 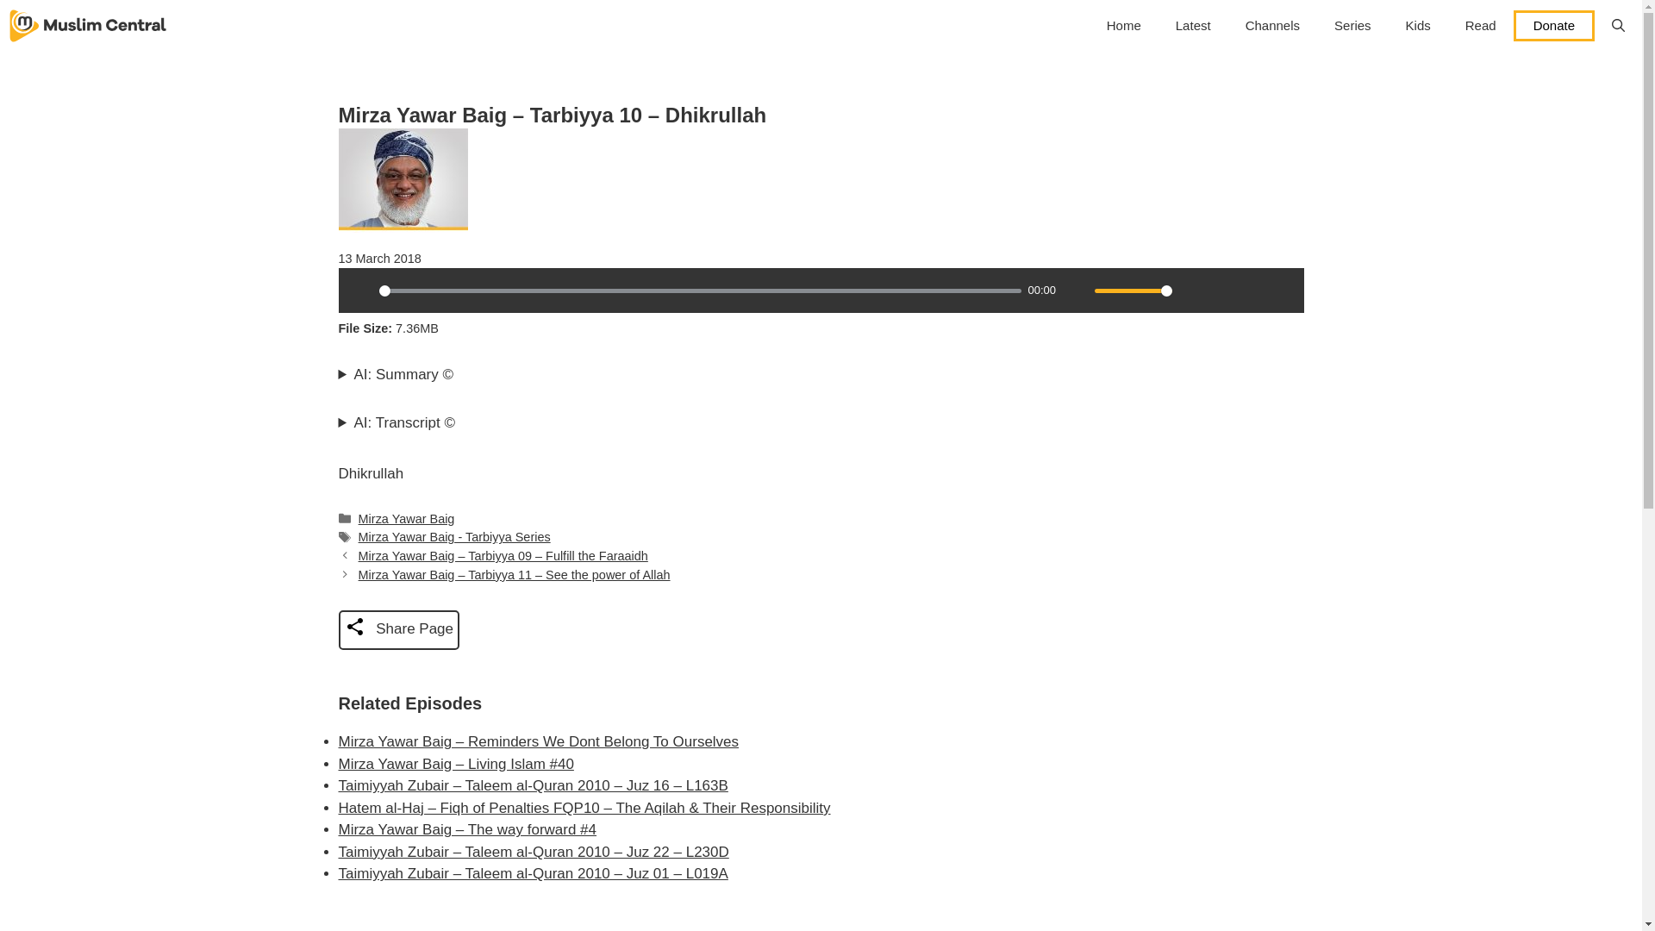 I want to click on Series, so click(x=1352, y=26).